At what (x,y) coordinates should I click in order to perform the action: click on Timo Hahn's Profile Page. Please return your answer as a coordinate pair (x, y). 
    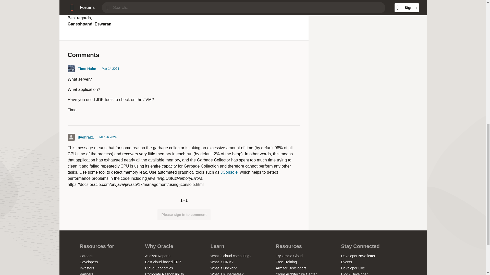
    Looking at the image, I should click on (71, 69).